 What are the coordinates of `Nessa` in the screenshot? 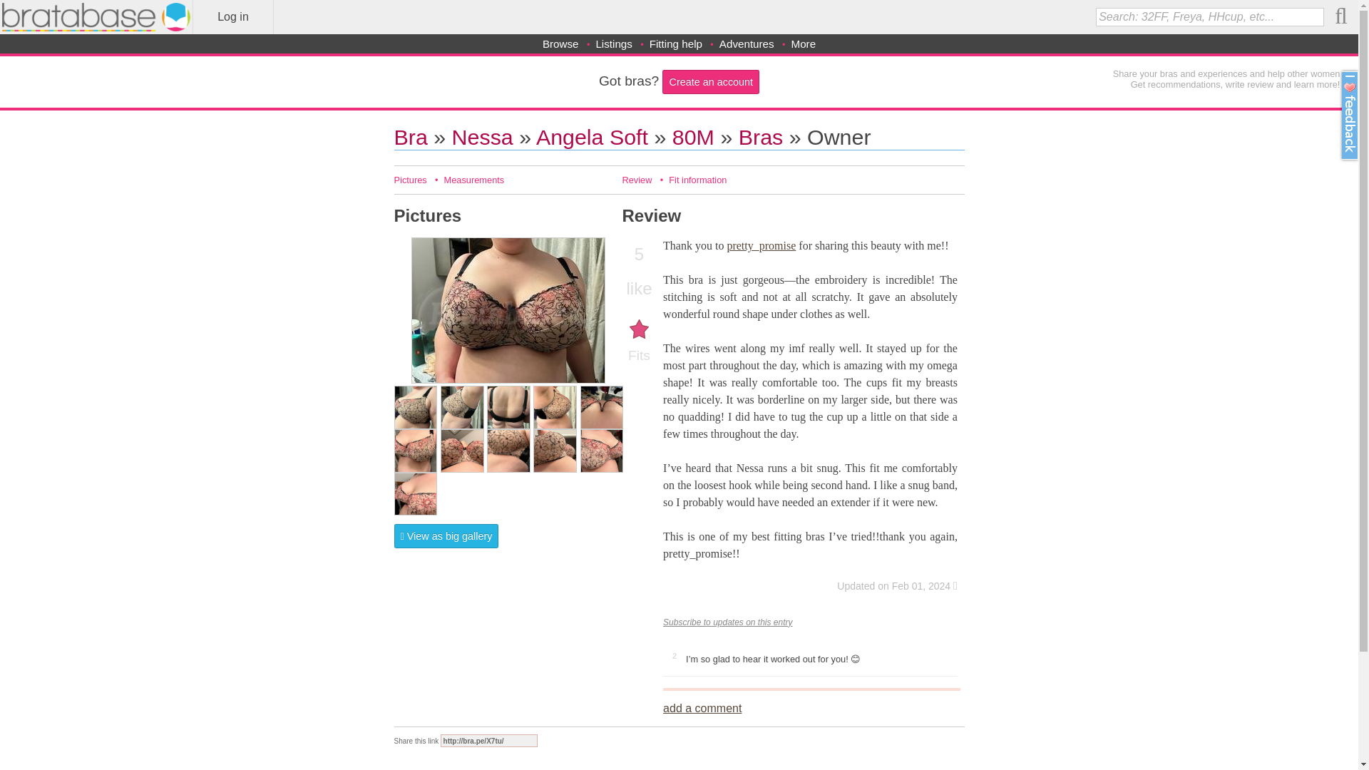 It's located at (482, 137).